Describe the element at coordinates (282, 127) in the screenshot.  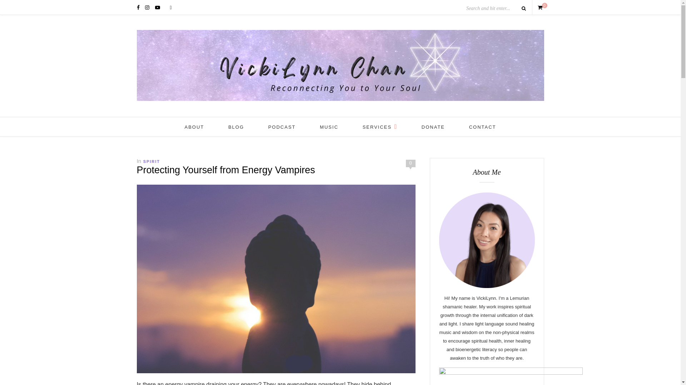
I see `PODCAST` at that location.